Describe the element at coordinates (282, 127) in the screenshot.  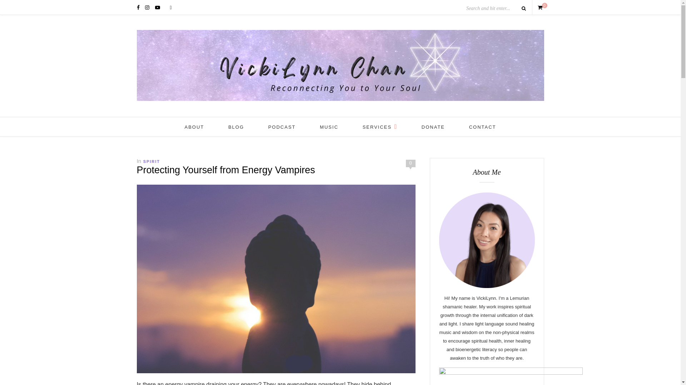
I see `PODCAST` at that location.